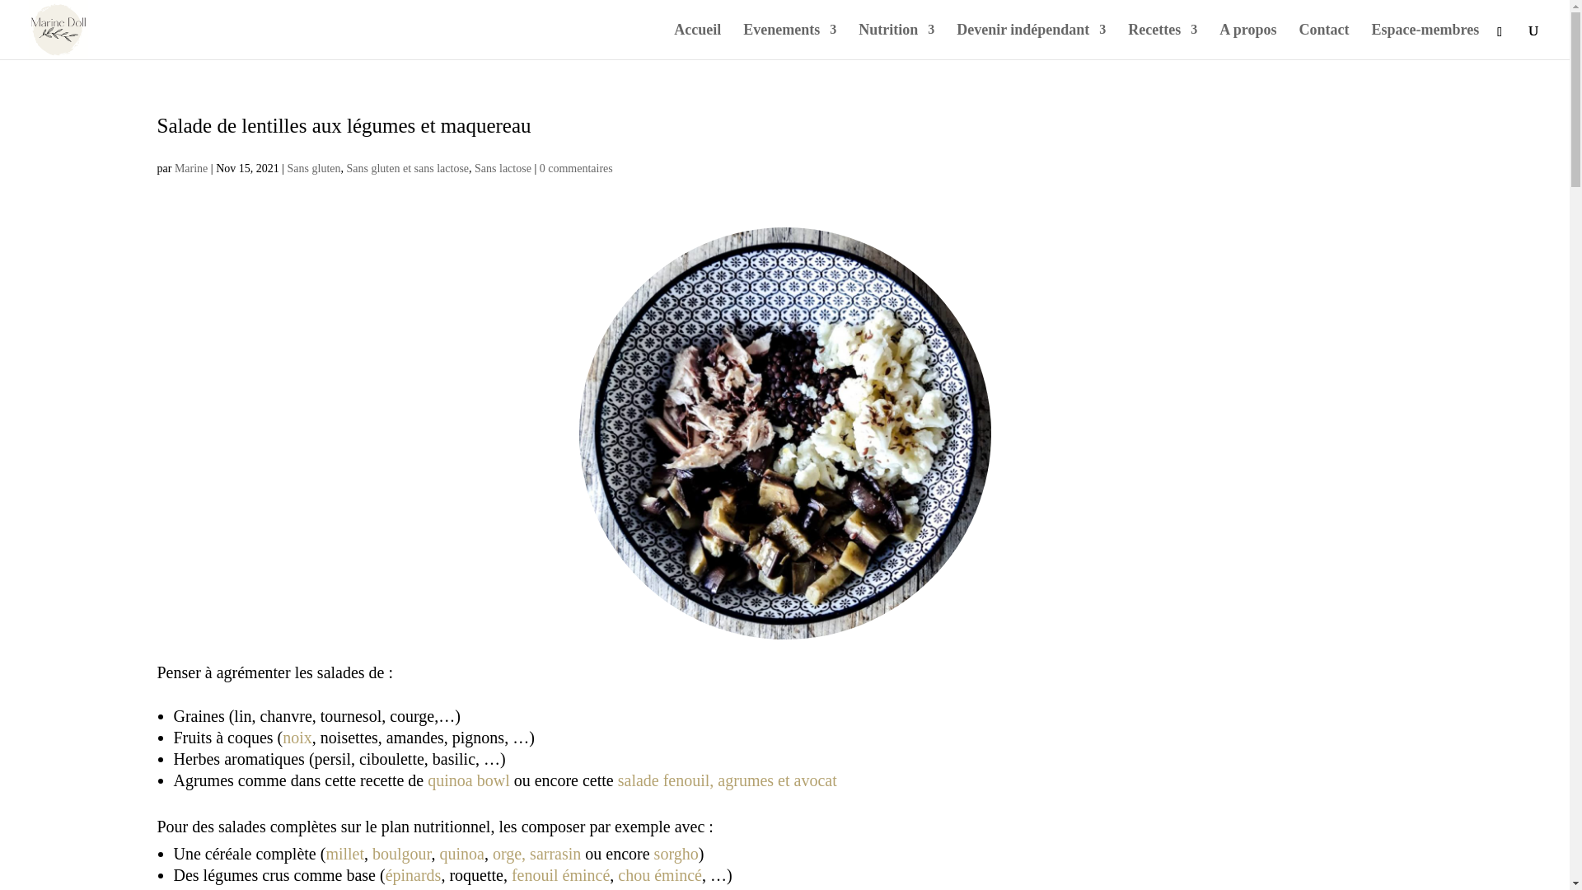  Describe the element at coordinates (697, 41) in the screenshot. I see `Accueil` at that location.